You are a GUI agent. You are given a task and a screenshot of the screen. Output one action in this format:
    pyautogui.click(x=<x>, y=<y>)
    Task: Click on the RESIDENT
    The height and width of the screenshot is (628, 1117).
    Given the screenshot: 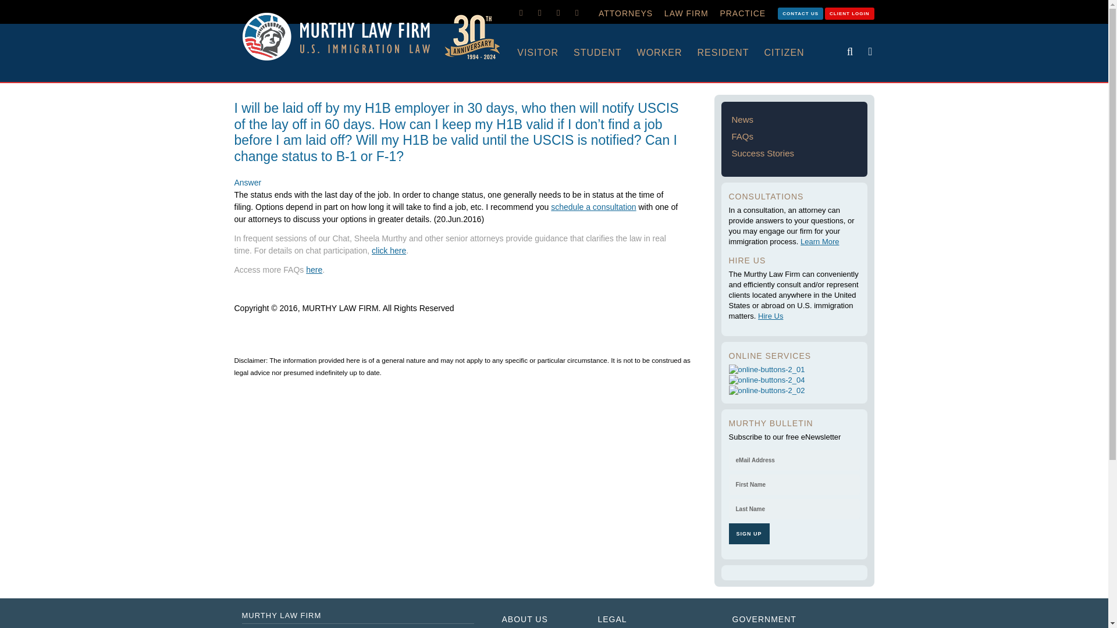 What is the action you would take?
    pyautogui.click(x=731, y=53)
    